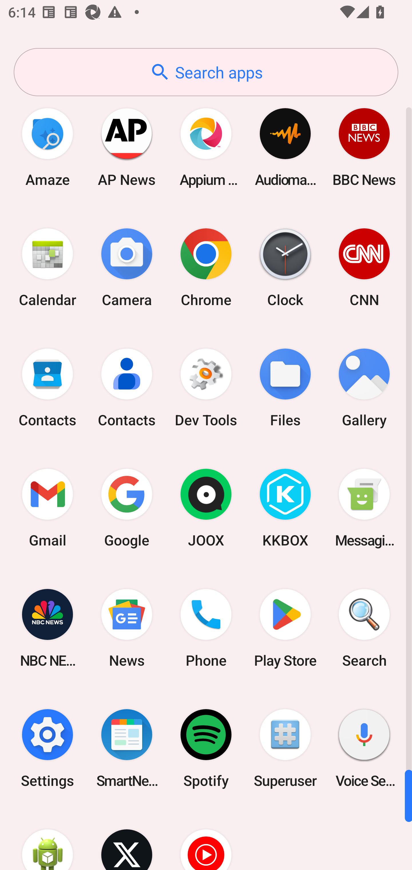 Image resolution: width=412 pixels, height=870 pixels. What do you see at coordinates (127, 628) in the screenshot?
I see `News` at bounding box center [127, 628].